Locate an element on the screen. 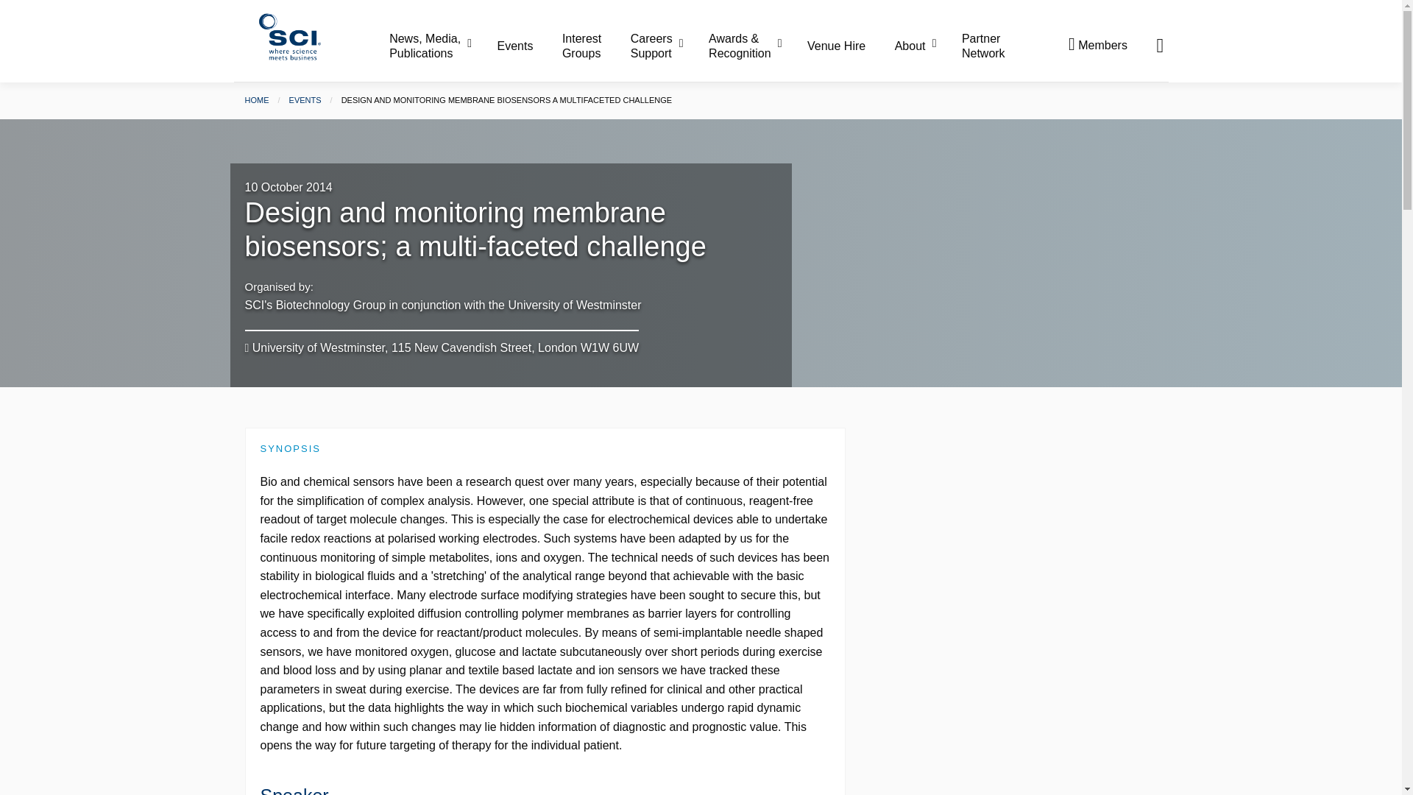 The height and width of the screenshot is (795, 1413). Venue Hire is located at coordinates (849, 46).